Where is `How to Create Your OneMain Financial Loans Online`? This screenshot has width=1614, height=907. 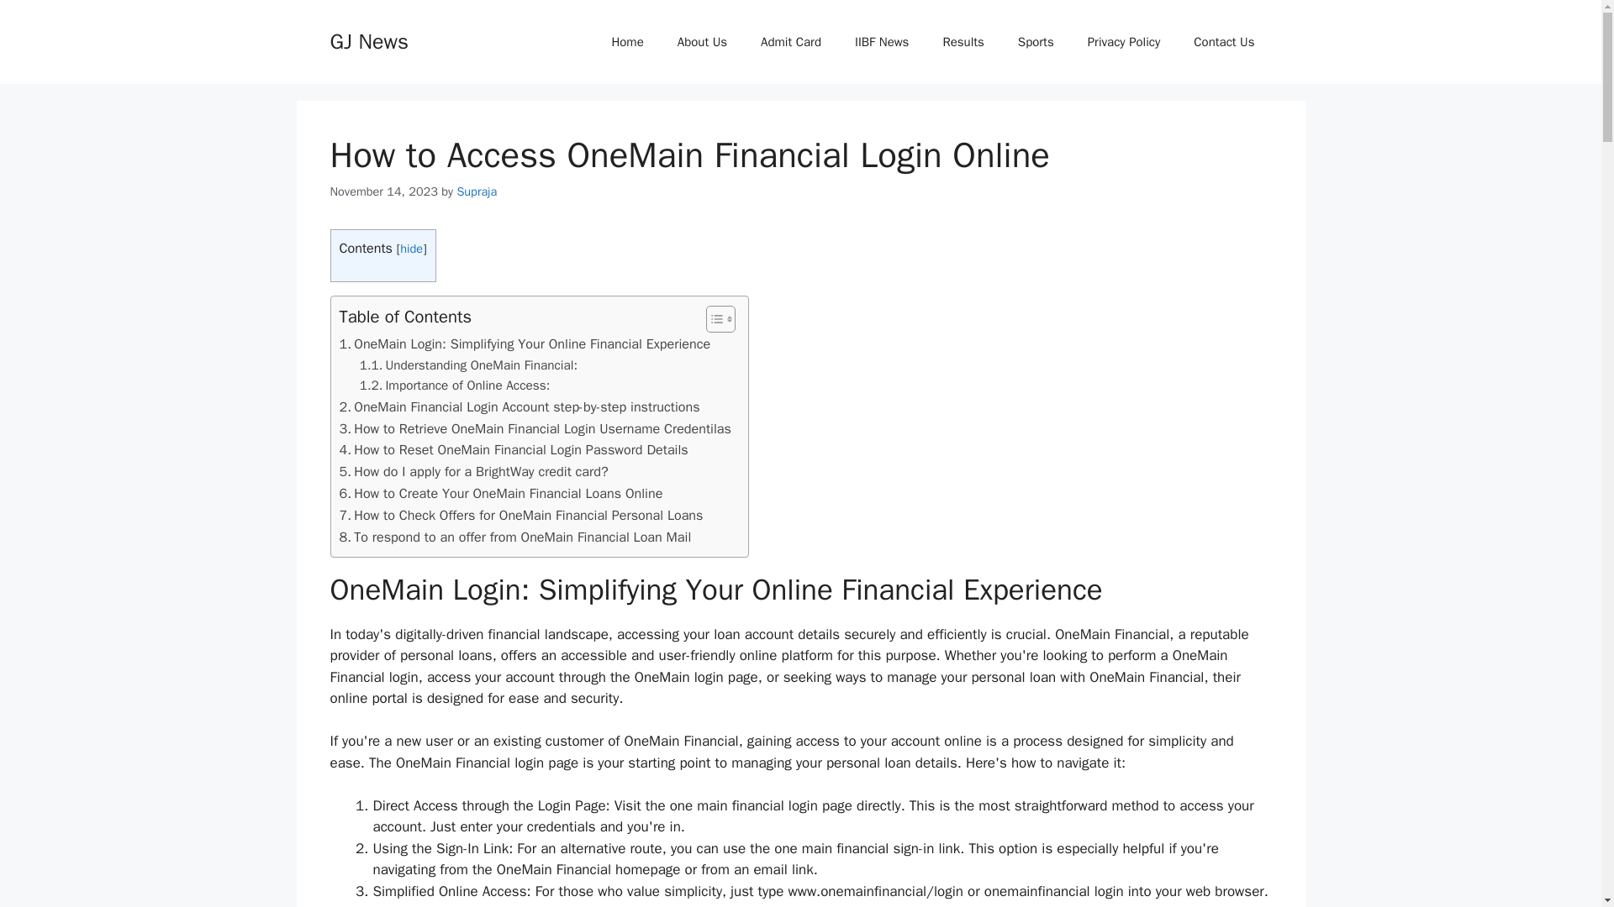 How to Create Your OneMain Financial Loans Online is located at coordinates (501, 493).